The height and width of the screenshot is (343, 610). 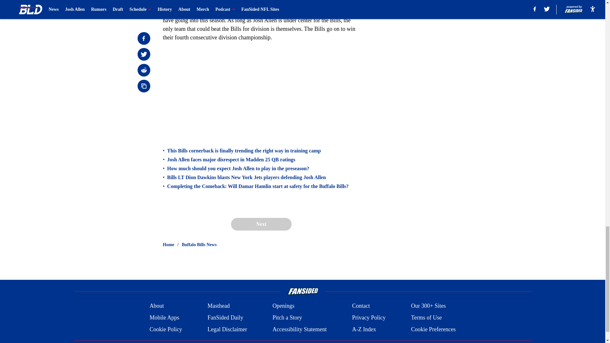 I want to click on Home, so click(x=168, y=245).